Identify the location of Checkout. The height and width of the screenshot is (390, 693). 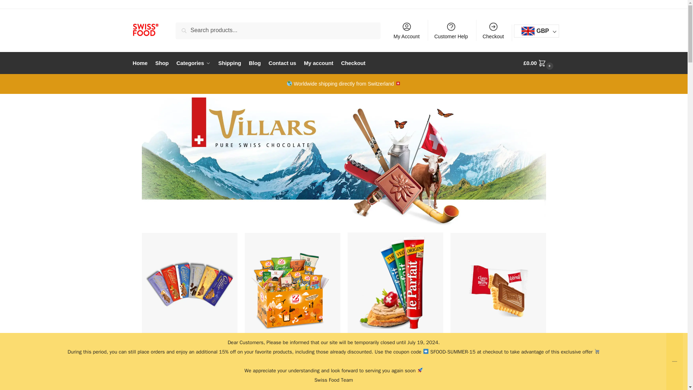
(493, 30).